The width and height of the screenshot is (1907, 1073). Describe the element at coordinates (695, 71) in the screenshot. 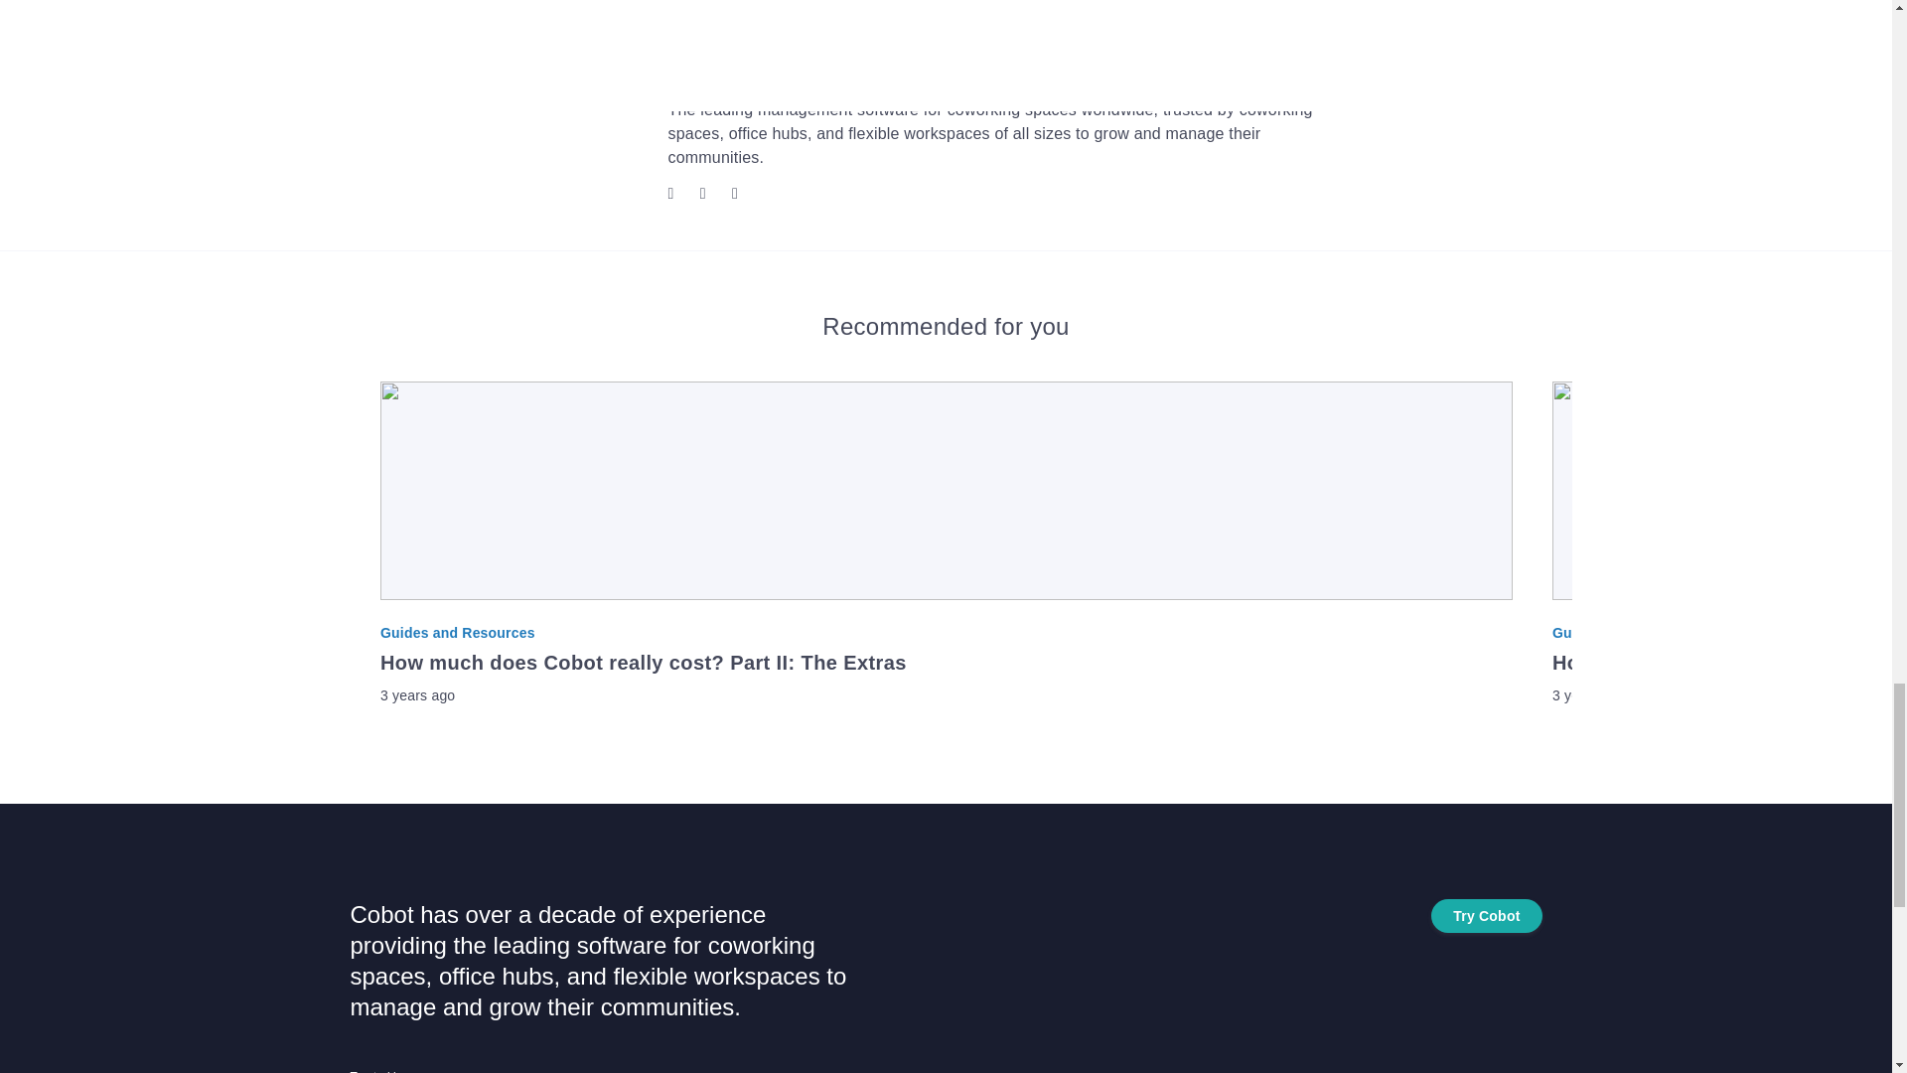

I see `Cobot` at that location.